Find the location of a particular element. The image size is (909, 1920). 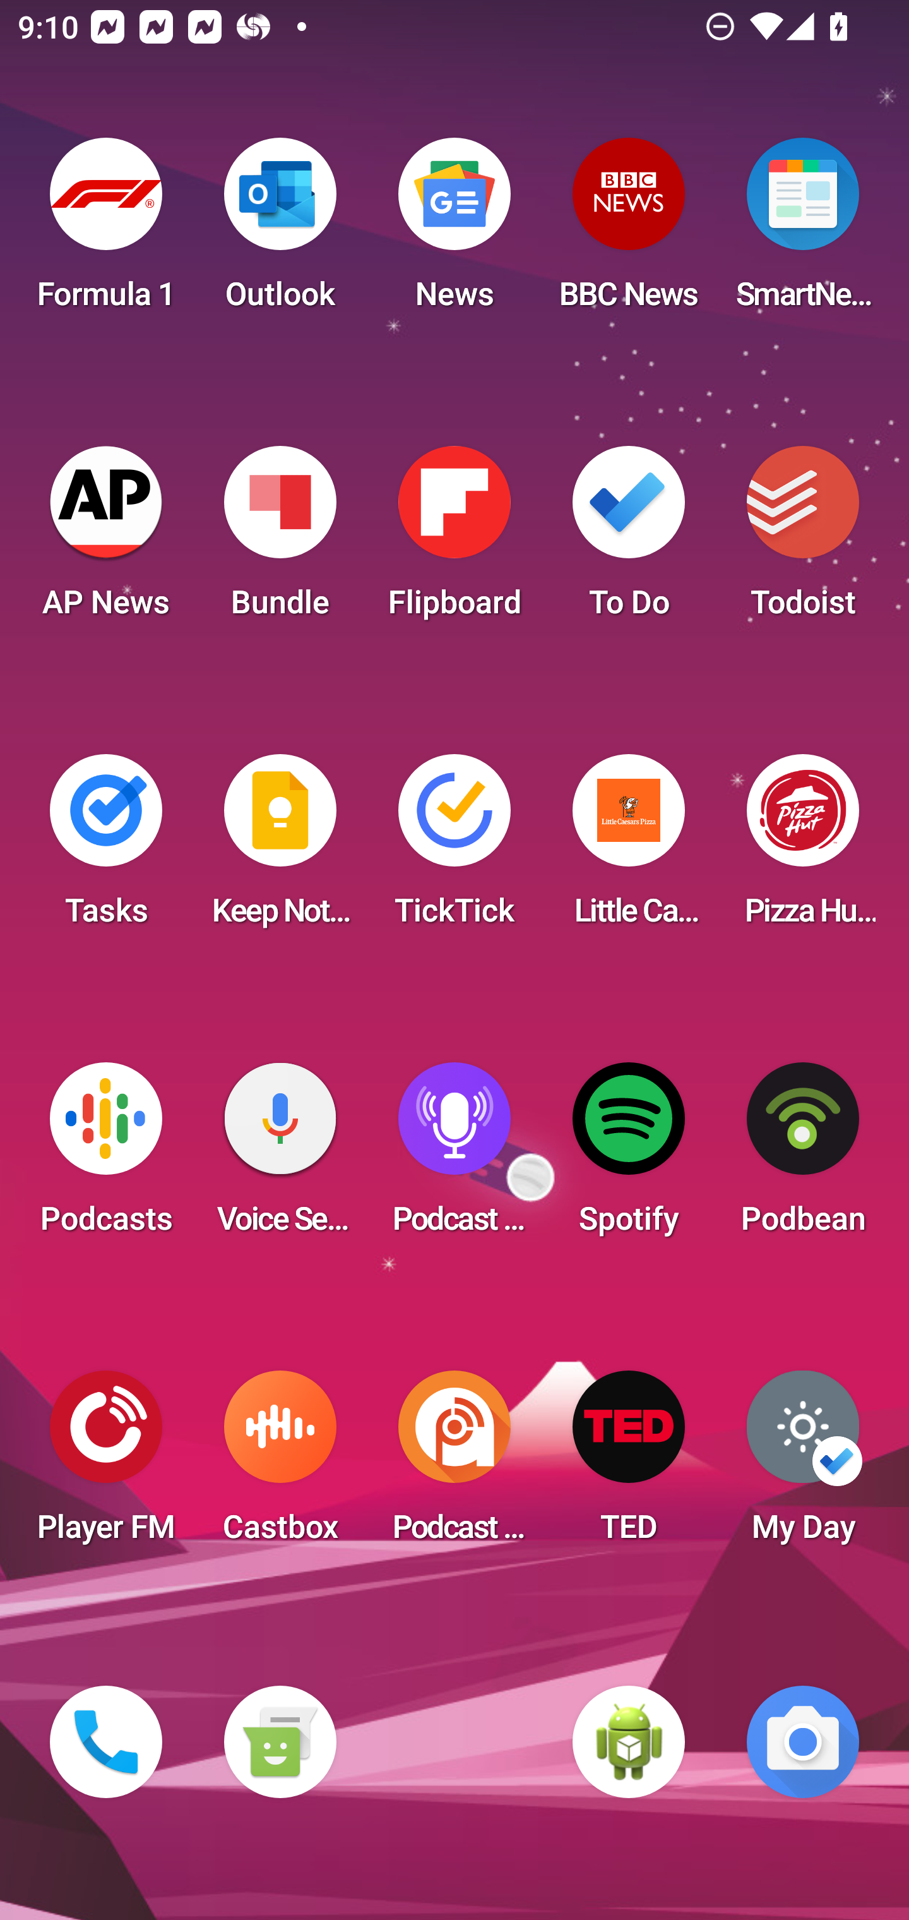

Flipboard is located at coordinates (454, 539).